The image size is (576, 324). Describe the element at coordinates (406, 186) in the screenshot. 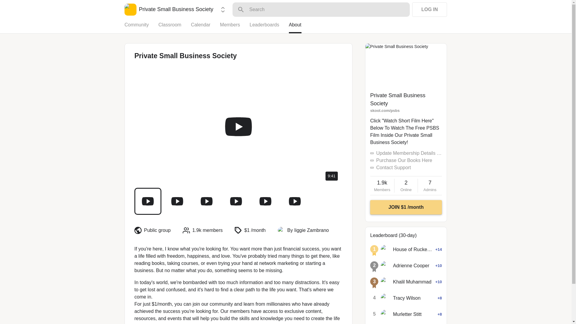

I see `House of Ruckerharris` at that location.